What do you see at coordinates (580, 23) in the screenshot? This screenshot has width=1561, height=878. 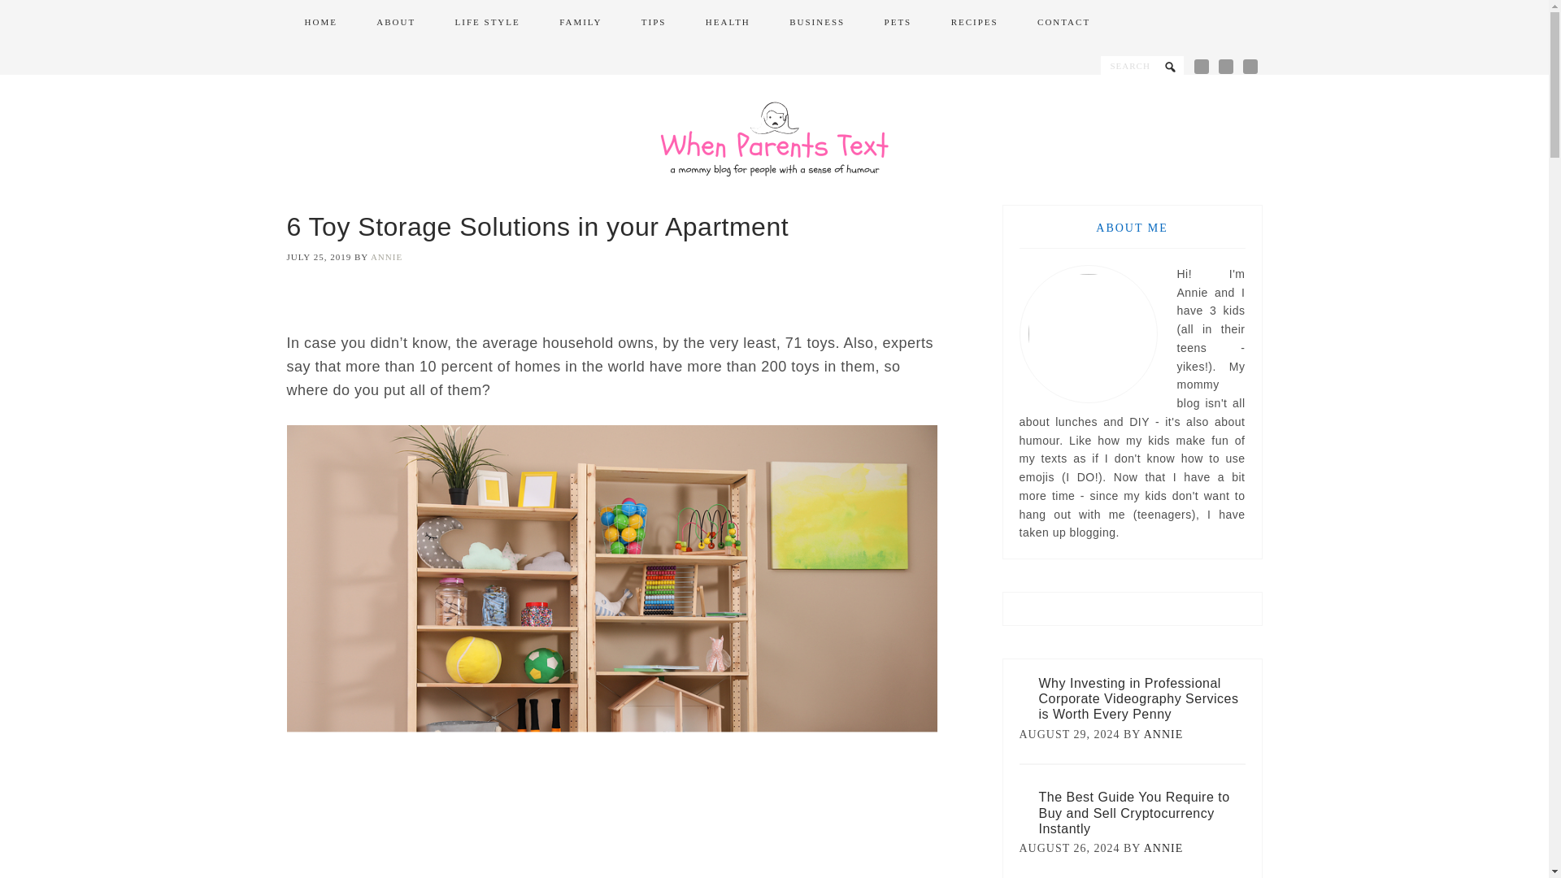 I see `FAMILY` at bounding box center [580, 23].